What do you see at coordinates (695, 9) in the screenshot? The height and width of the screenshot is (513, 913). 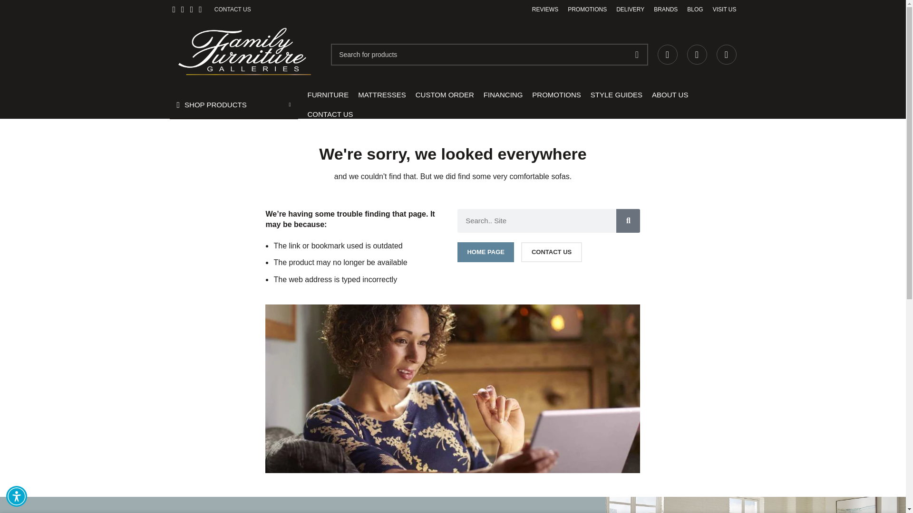 I see `BLOG` at bounding box center [695, 9].